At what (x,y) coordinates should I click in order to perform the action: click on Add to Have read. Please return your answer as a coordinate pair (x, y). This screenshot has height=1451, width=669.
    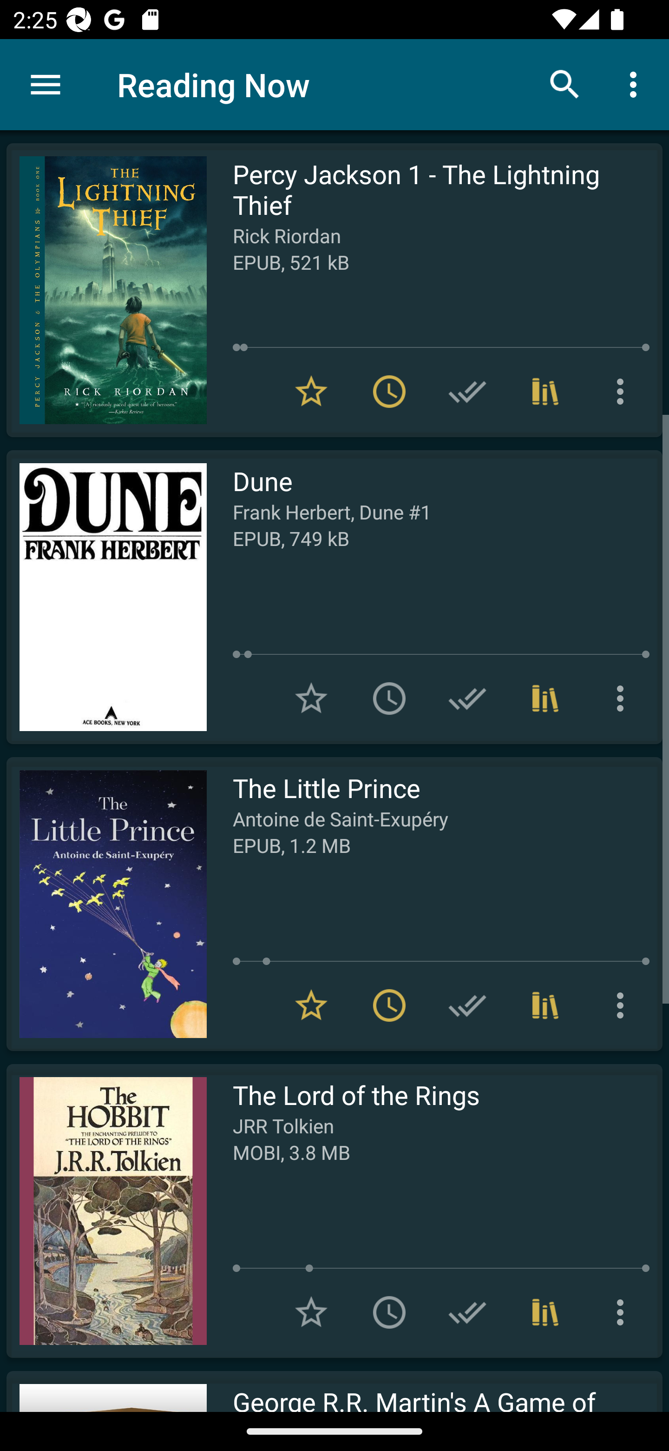
    Looking at the image, I should click on (467, 698).